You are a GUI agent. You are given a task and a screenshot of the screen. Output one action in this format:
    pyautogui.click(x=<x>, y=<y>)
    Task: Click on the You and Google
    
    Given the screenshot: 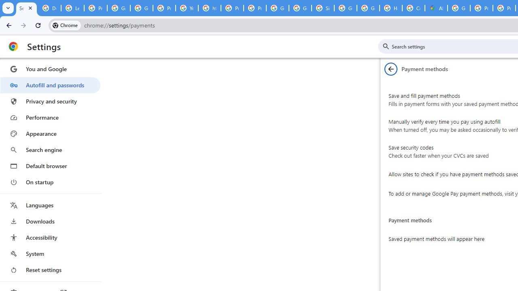 What is the action you would take?
    pyautogui.click(x=50, y=69)
    